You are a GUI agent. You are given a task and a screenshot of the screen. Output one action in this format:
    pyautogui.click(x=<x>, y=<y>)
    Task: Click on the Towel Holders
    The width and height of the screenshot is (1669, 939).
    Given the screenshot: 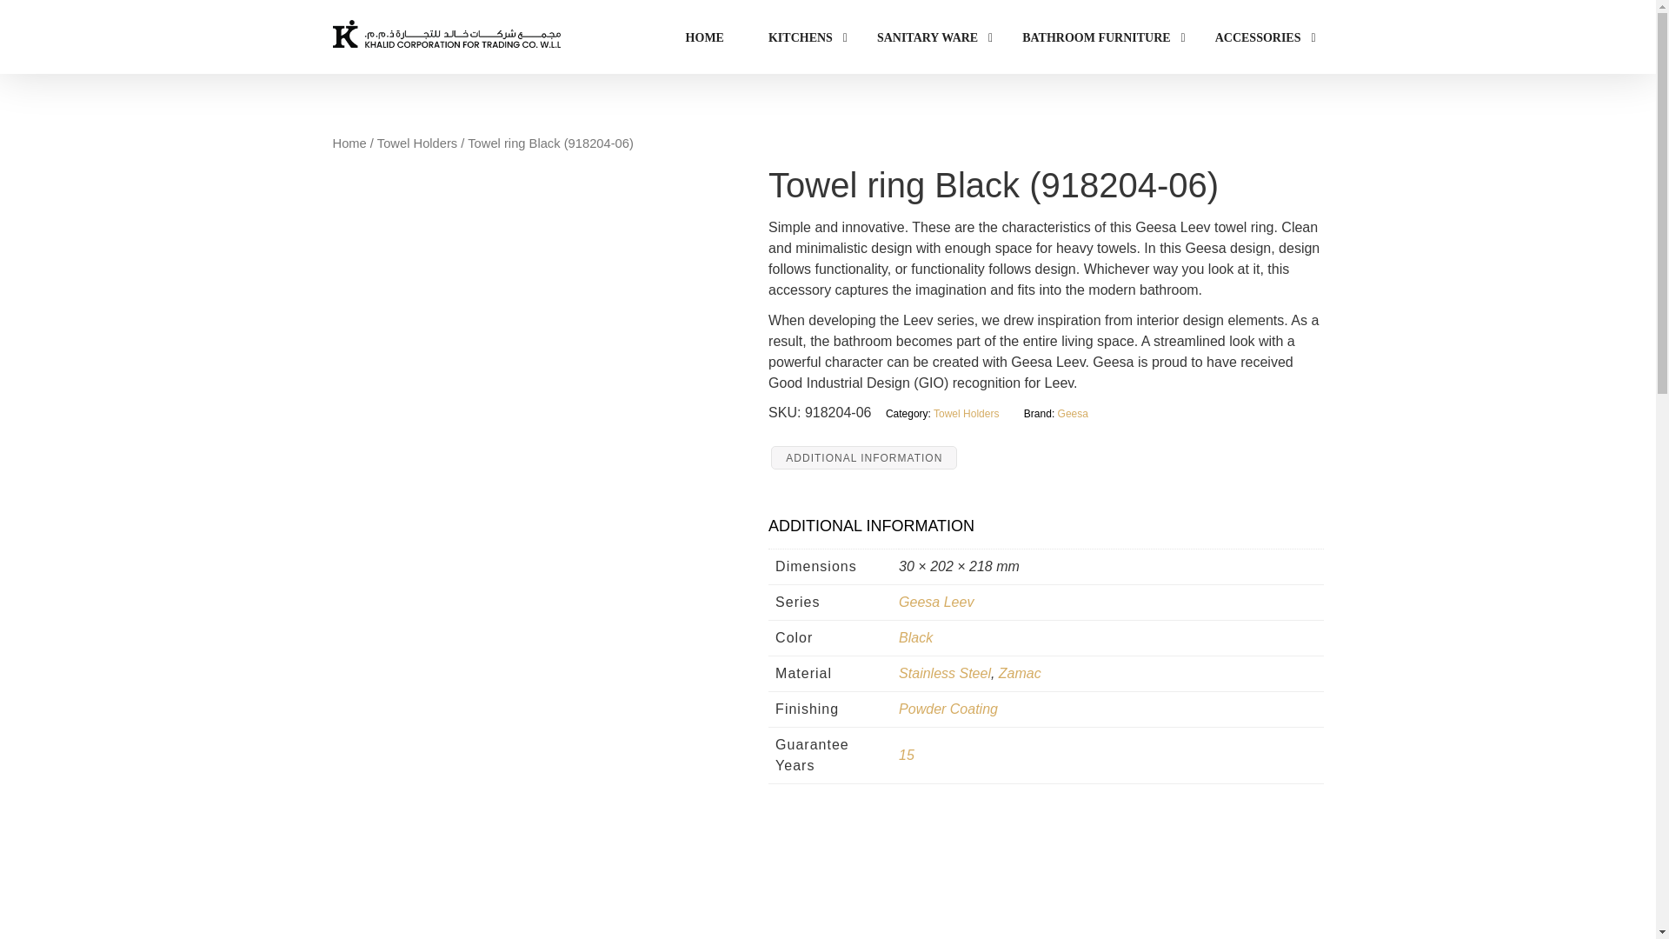 What is the action you would take?
    pyautogui.click(x=965, y=413)
    